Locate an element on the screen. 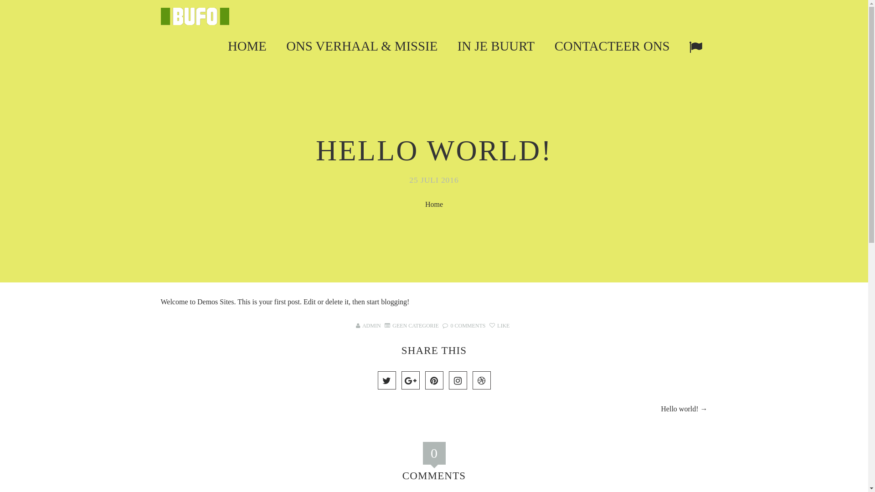 The image size is (875, 492). Home is located at coordinates (434, 204).